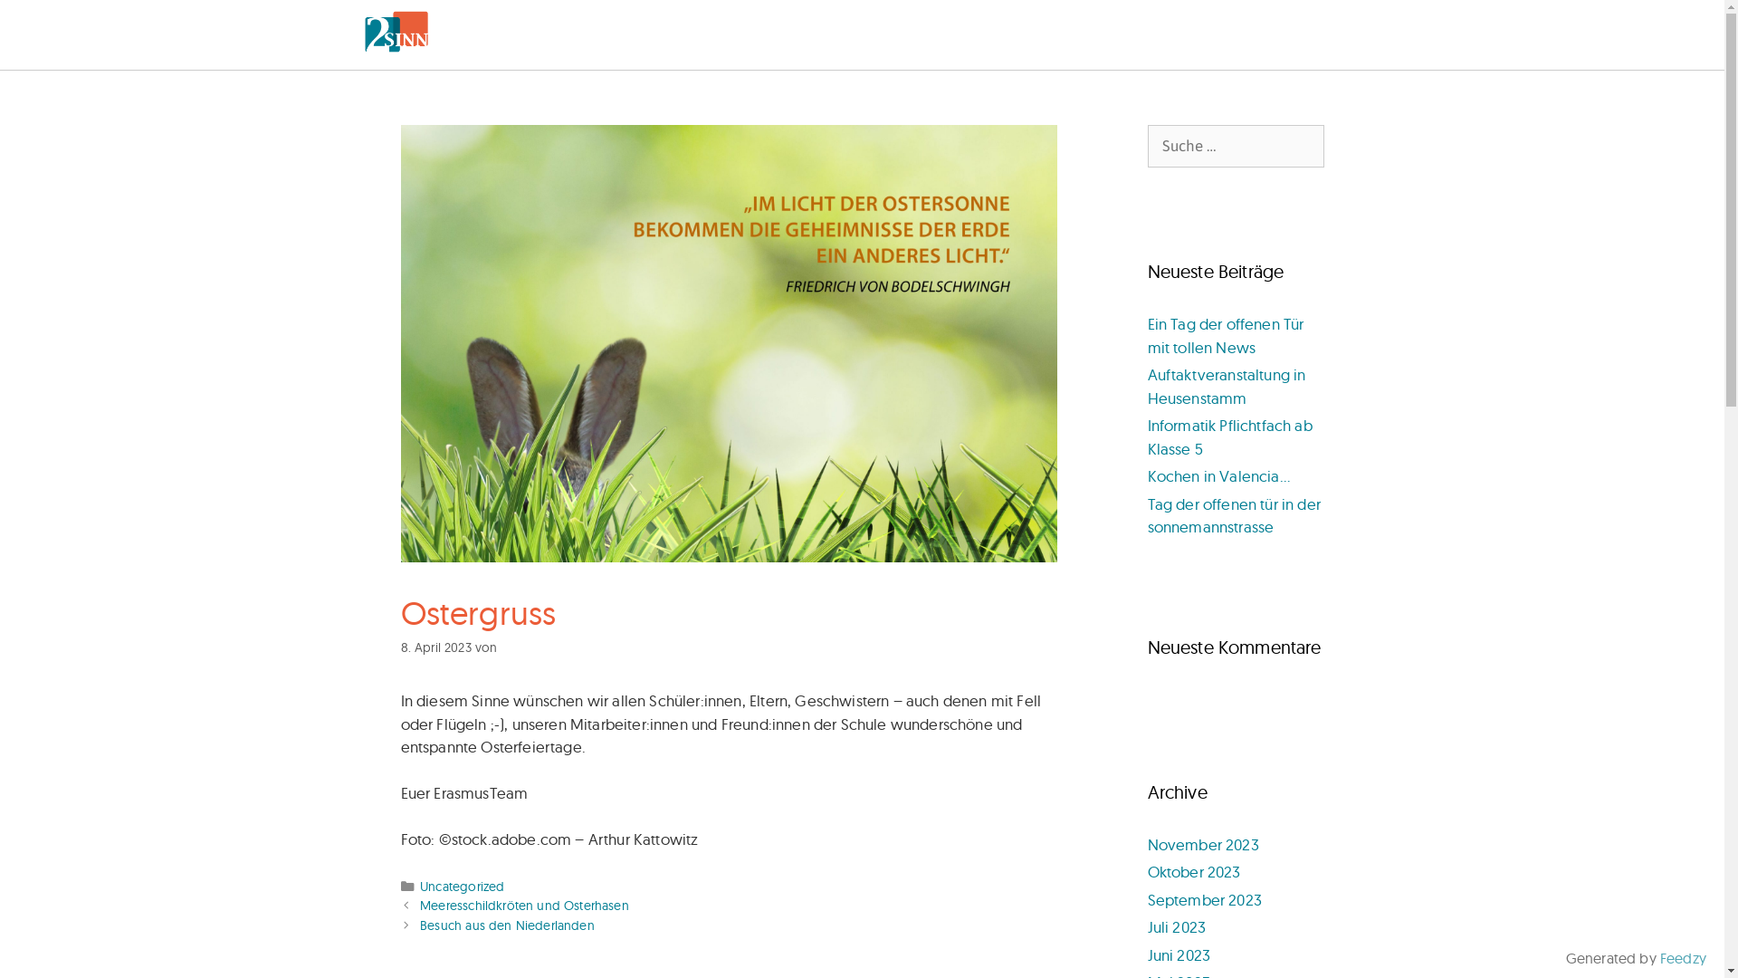  What do you see at coordinates (1205, 898) in the screenshot?
I see `September 2023` at bounding box center [1205, 898].